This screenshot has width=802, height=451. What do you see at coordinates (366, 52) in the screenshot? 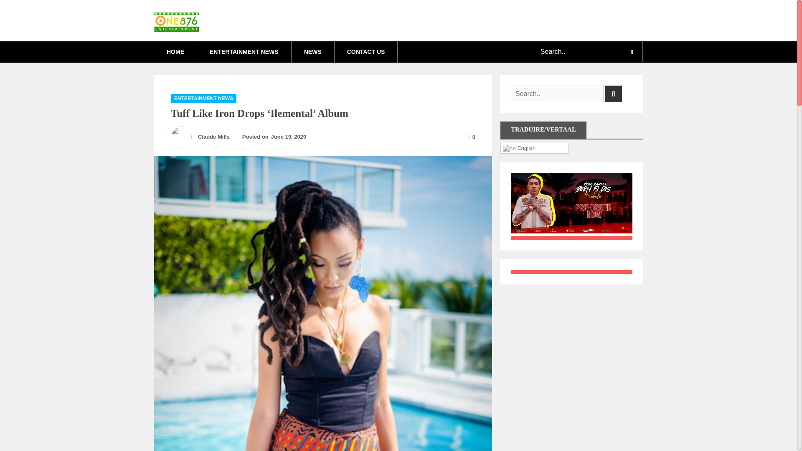
I see `CONTACT US` at bounding box center [366, 52].